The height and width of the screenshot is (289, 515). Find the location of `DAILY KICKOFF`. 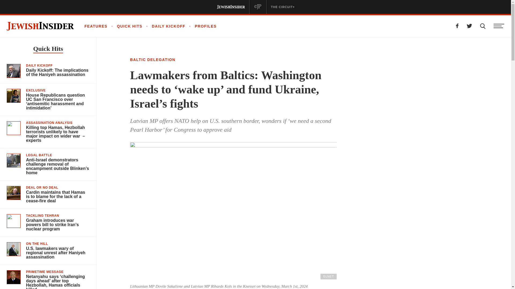

DAILY KICKOFF is located at coordinates (164, 26).